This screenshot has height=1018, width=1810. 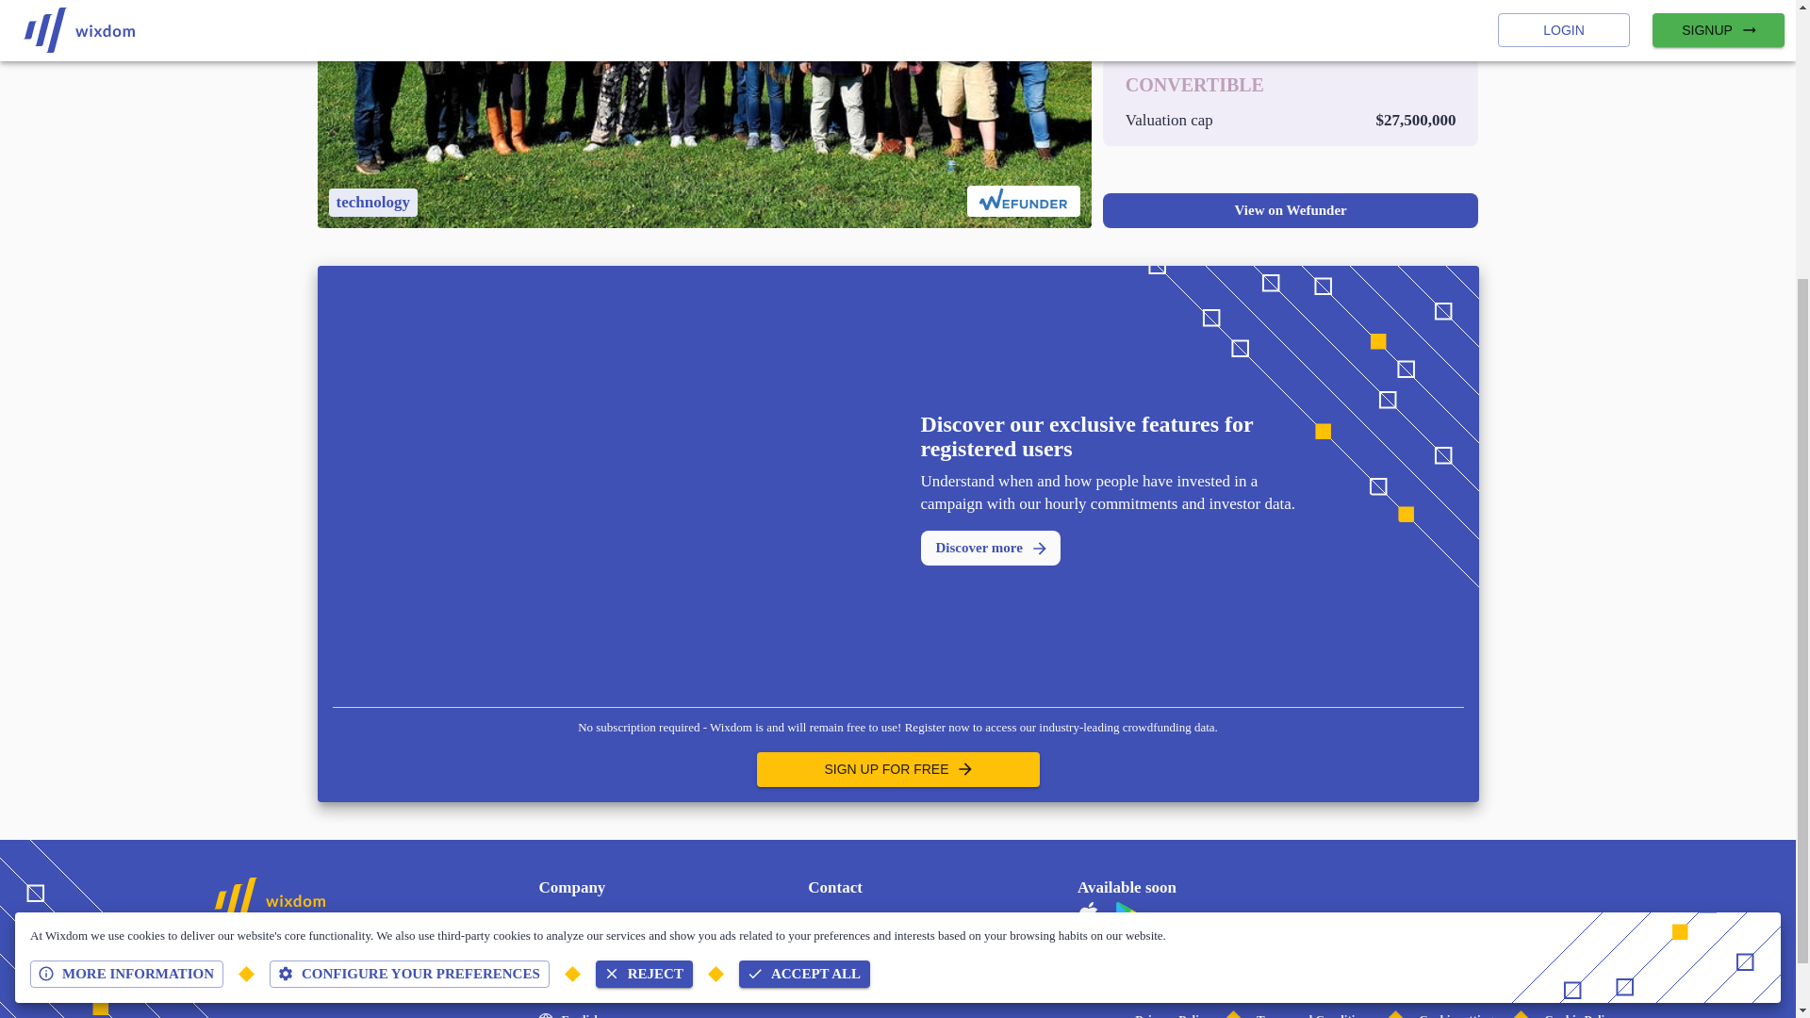 I want to click on Collisio Technologies, so click(x=592, y=914).